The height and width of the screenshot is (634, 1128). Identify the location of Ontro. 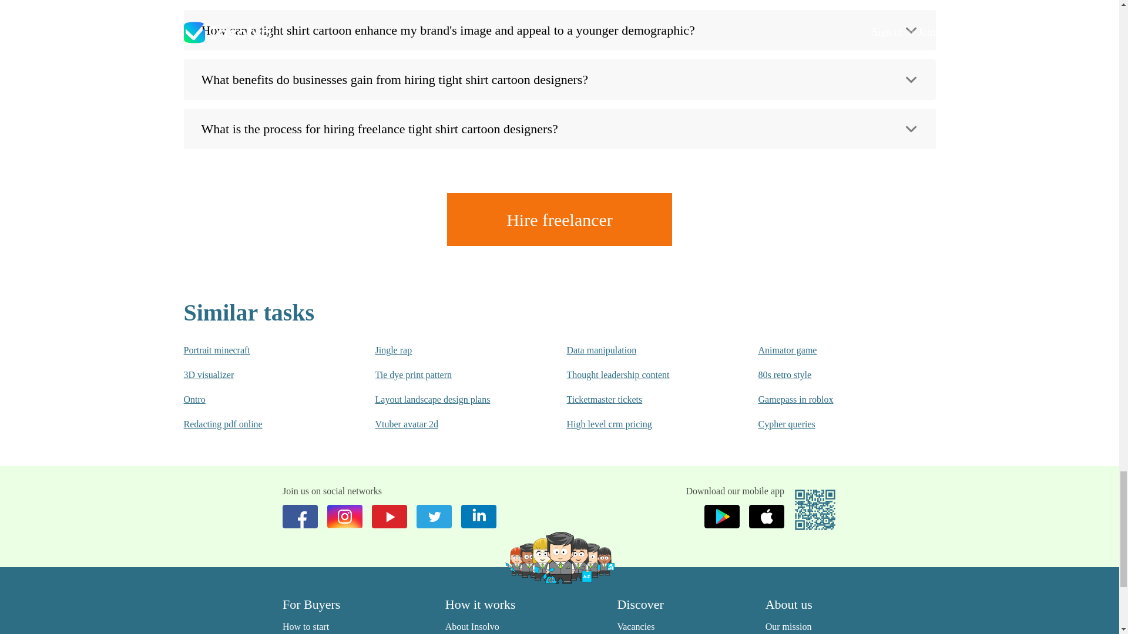
(255, 399).